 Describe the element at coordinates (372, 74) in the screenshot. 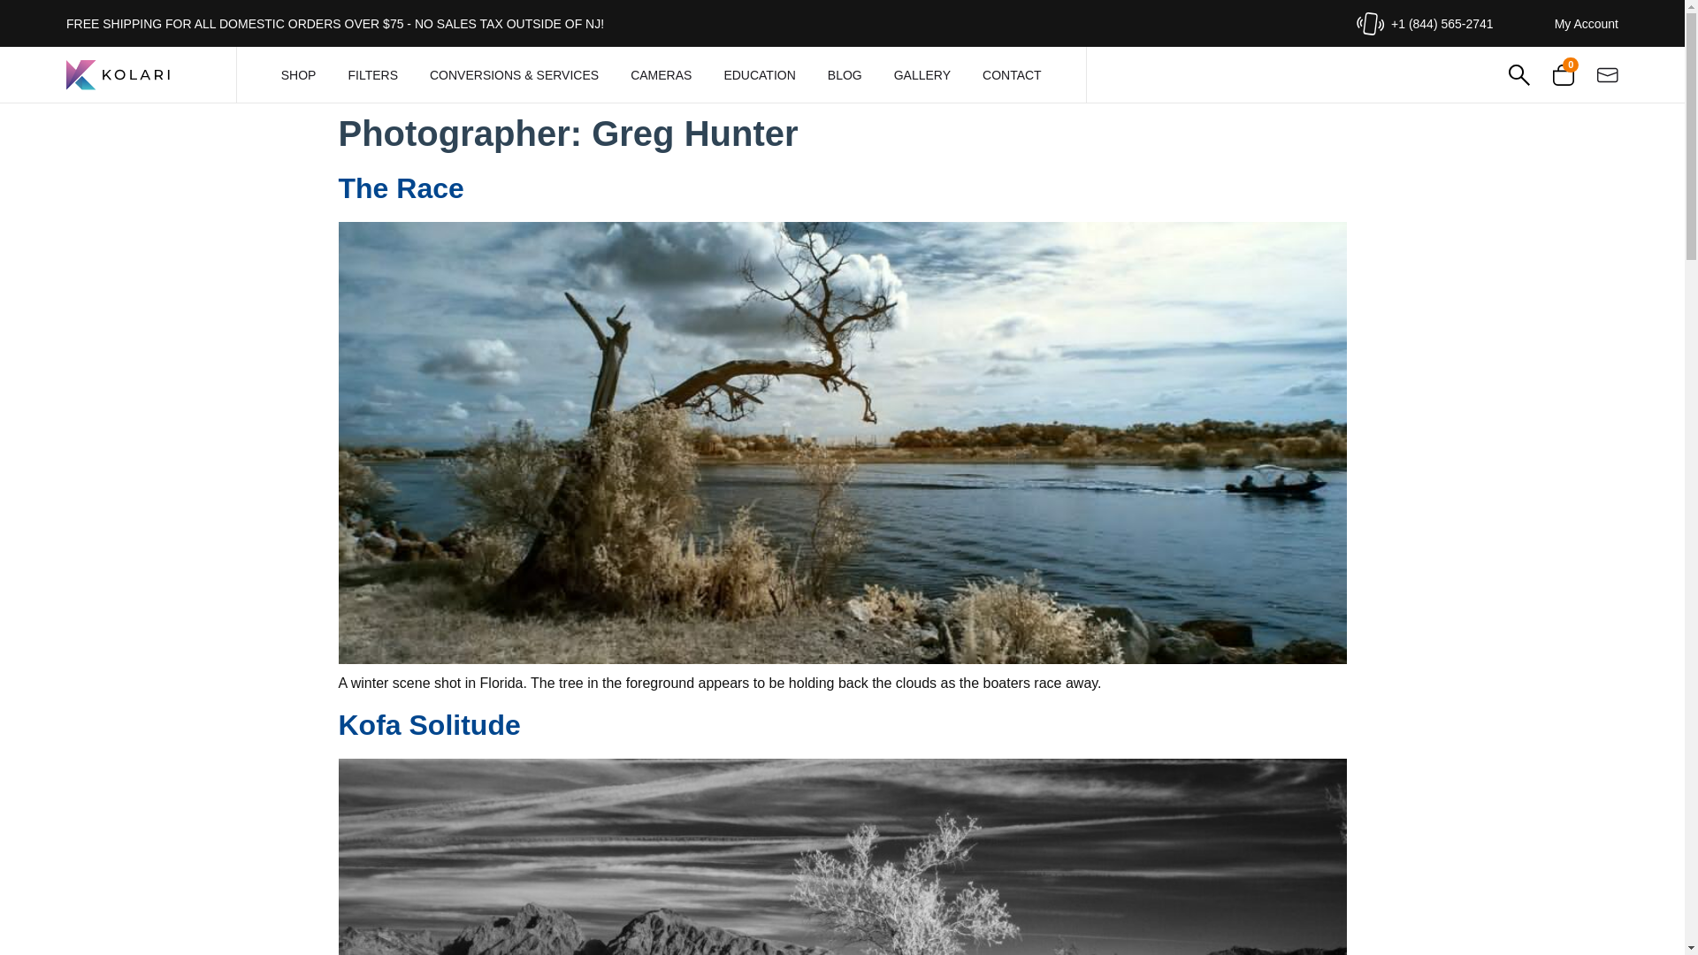

I see `Filters` at that location.